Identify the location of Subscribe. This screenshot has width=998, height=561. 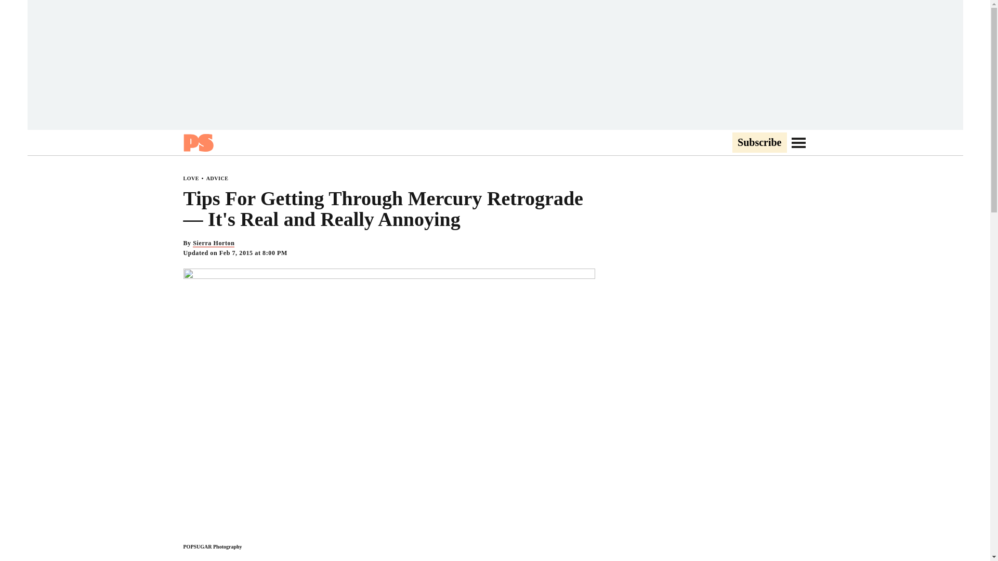
(759, 143).